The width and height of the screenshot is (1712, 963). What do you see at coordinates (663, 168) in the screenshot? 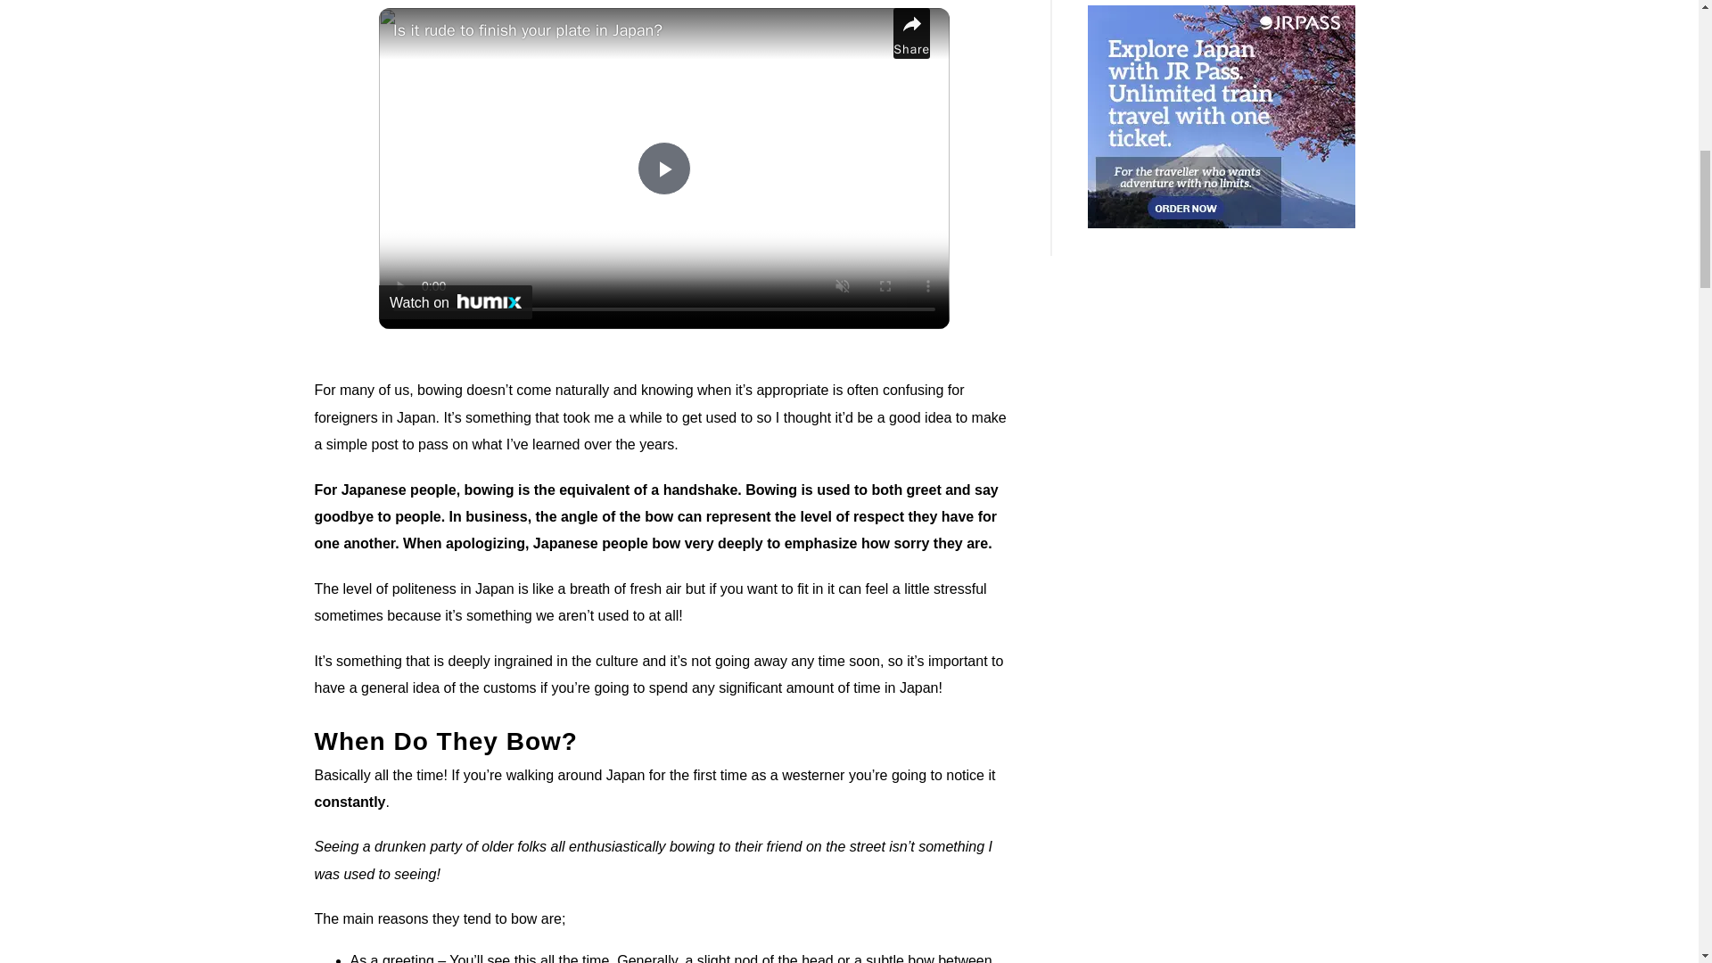
I see `Play Video` at bounding box center [663, 168].